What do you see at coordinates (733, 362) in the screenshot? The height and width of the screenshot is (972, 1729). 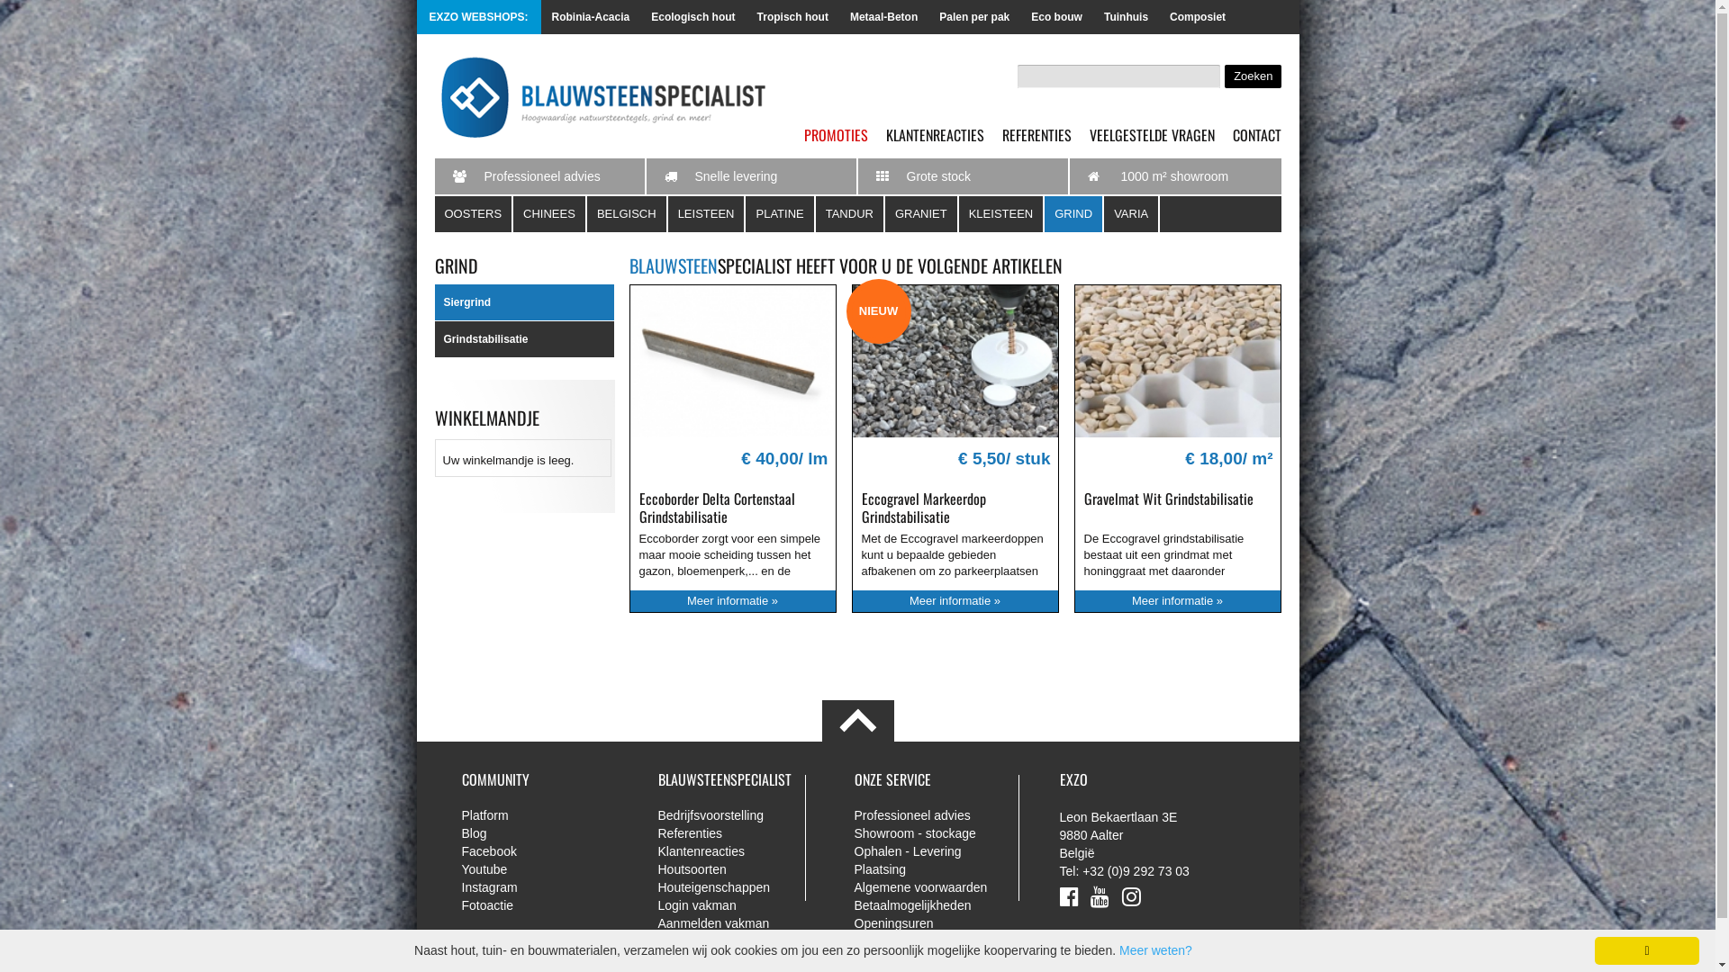 I see `Eccoborder Delta Cortenstaal Grindstabilisatie` at bounding box center [733, 362].